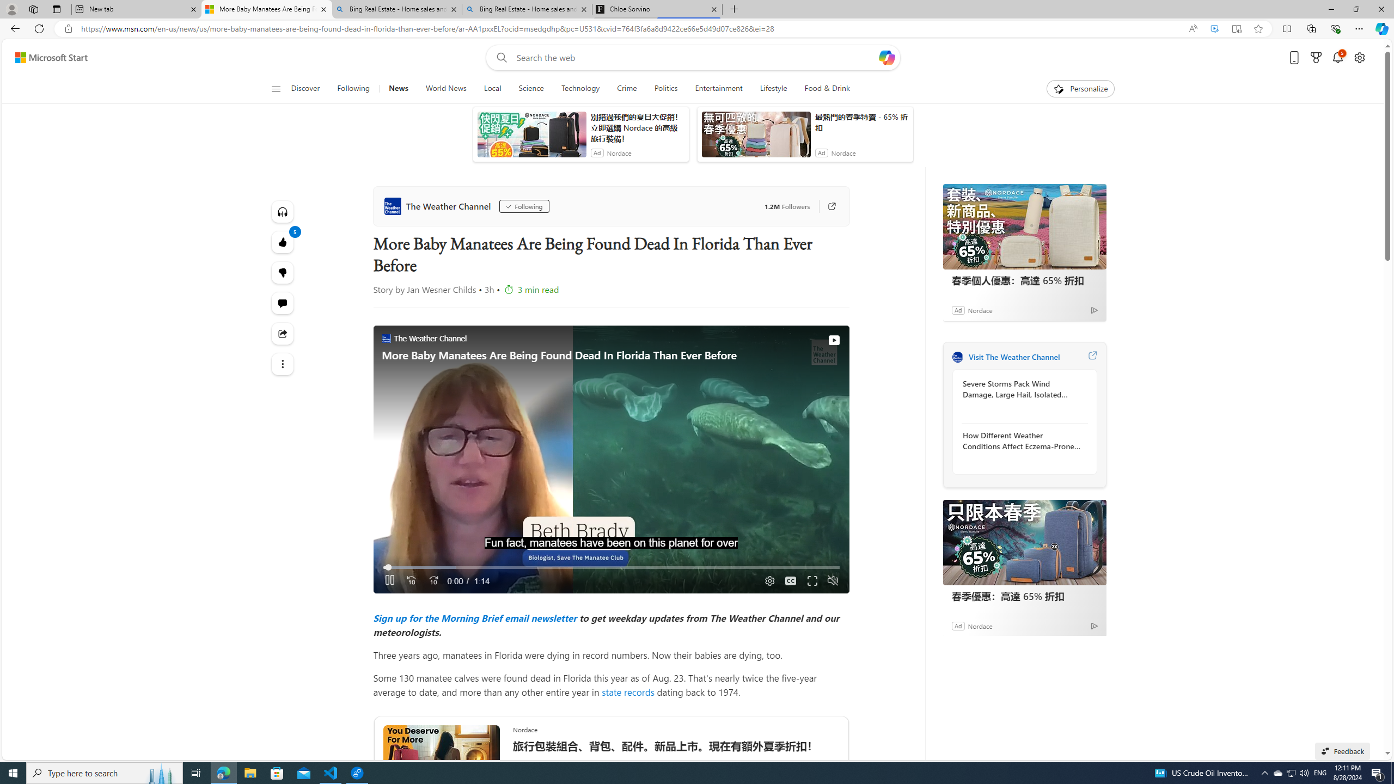  I want to click on View on Watch View on Watch, so click(809, 340).